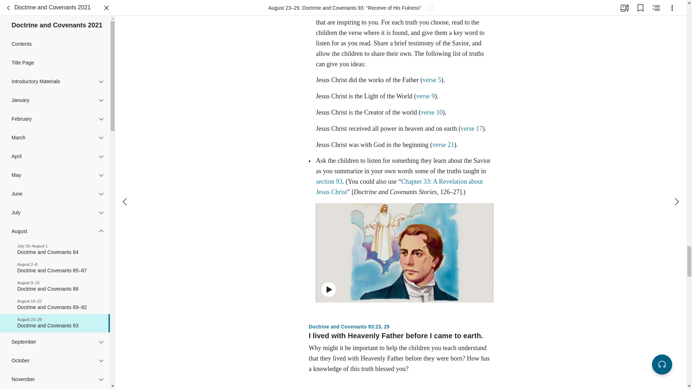 This screenshot has height=389, width=692. I want to click on verse 9, so click(425, 96).